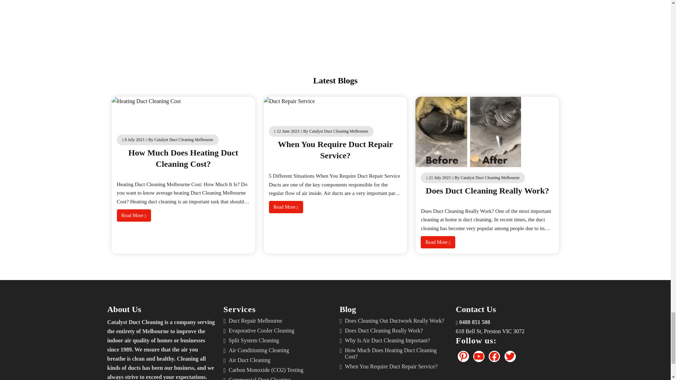 Image resolution: width=676 pixels, height=380 pixels. Describe the element at coordinates (183, 158) in the screenshot. I see `How Much Does Heating Duct Cleaning Cost?` at that location.